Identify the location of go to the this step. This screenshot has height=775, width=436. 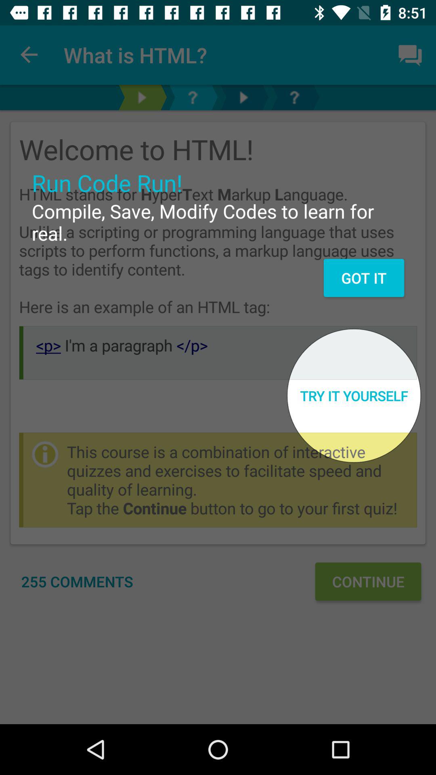
(243, 98).